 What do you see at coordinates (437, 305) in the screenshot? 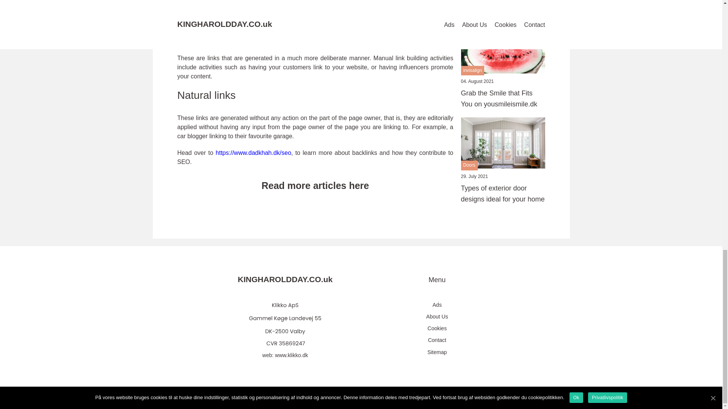
I see `Ads` at bounding box center [437, 305].